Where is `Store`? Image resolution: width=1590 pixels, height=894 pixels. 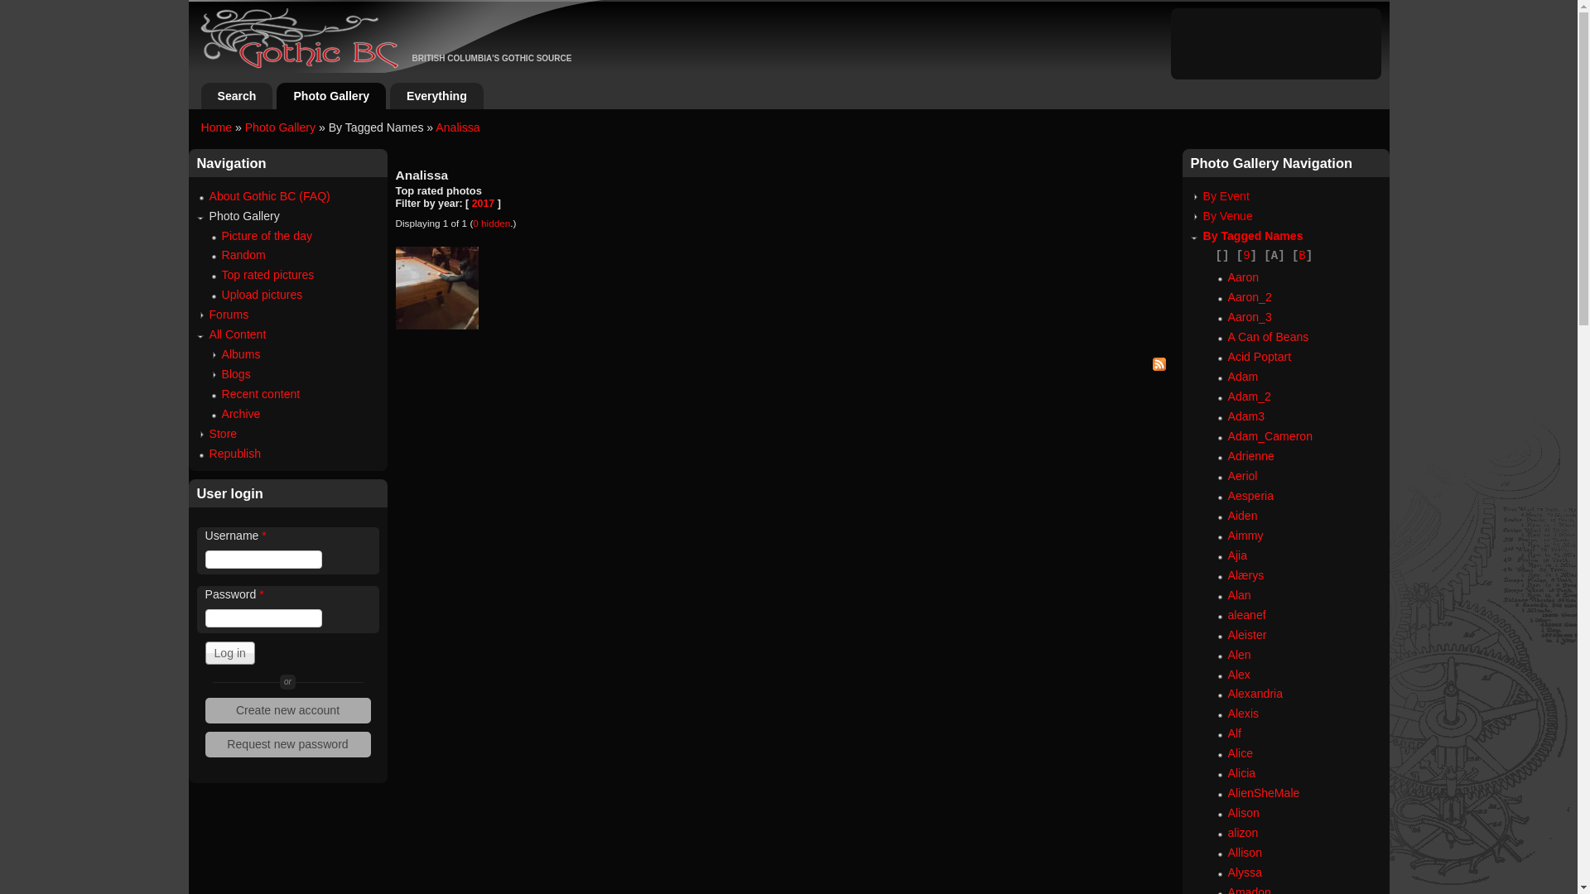
Store is located at coordinates (223, 434).